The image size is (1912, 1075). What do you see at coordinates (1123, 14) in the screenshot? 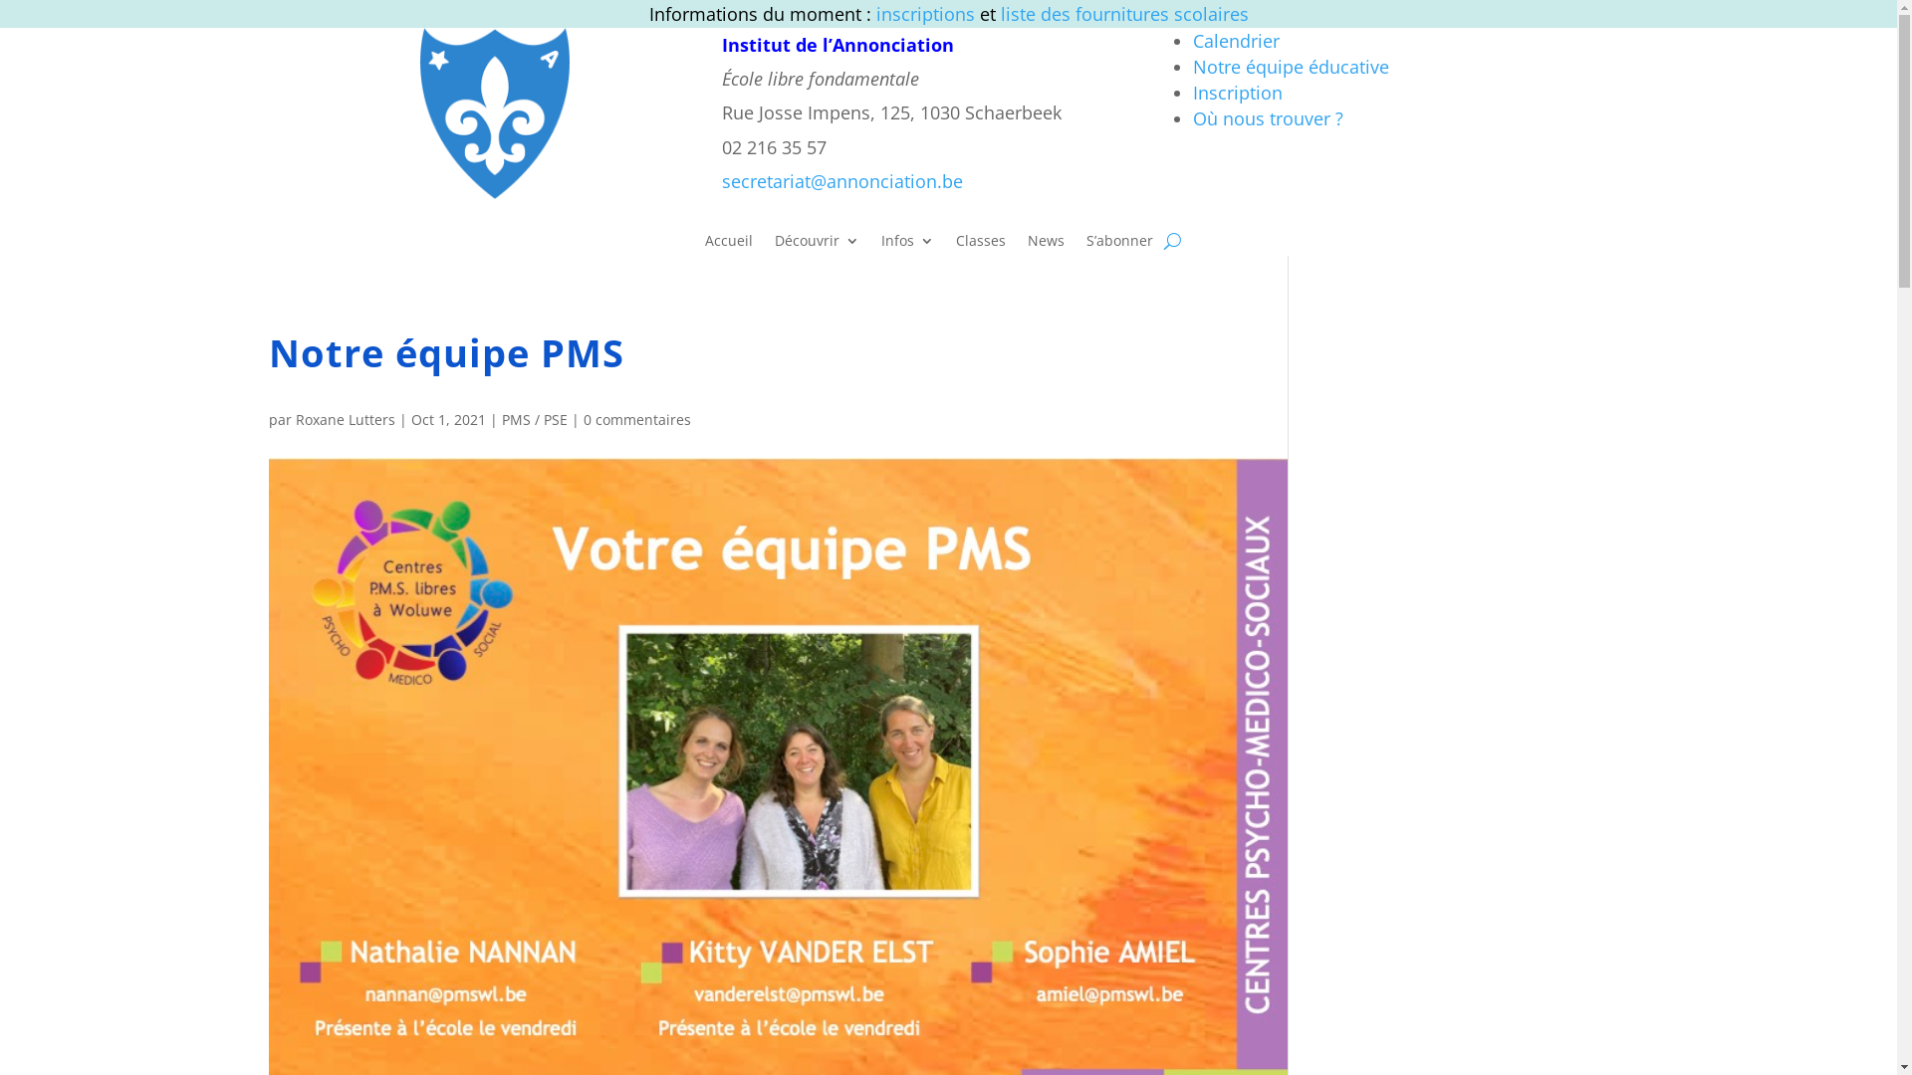
I see `liste des fournitures scolaires` at bounding box center [1123, 14].